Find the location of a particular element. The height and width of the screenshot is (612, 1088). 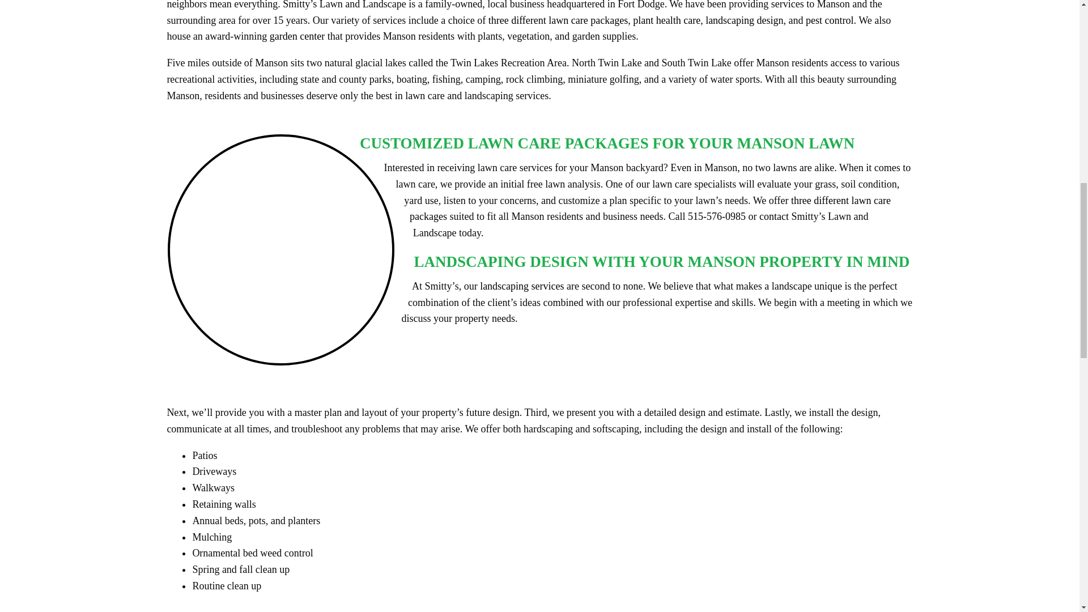

pest control is located at coordinates (830, 20).